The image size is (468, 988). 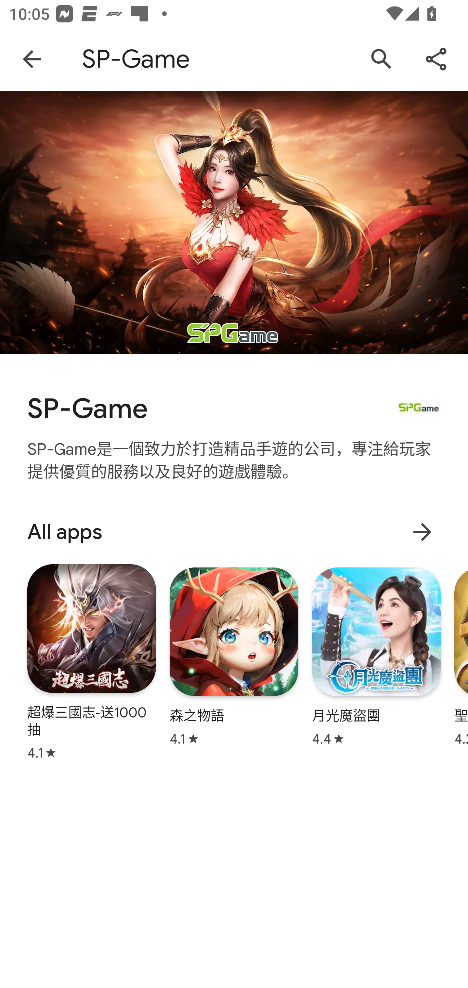 I want to click on 森之物語
Star rating: 4.1
, so click(x=234, y=656).